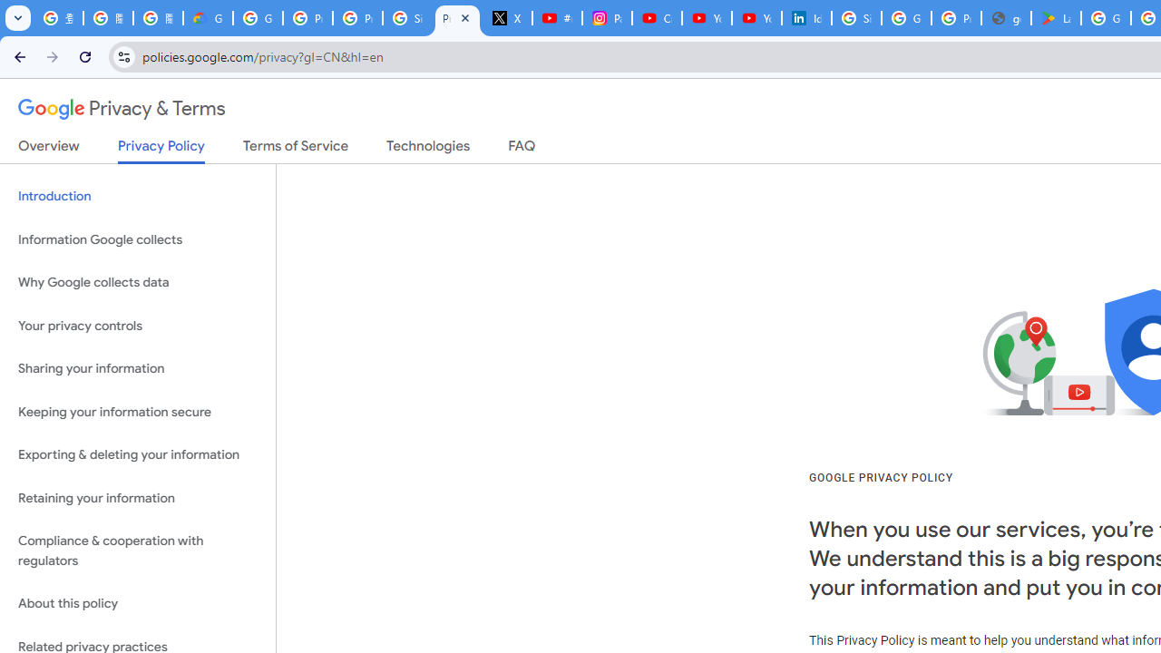 The image size is (1161, 653). I want to click on Exporting & deleting your information, so click(138, 455).